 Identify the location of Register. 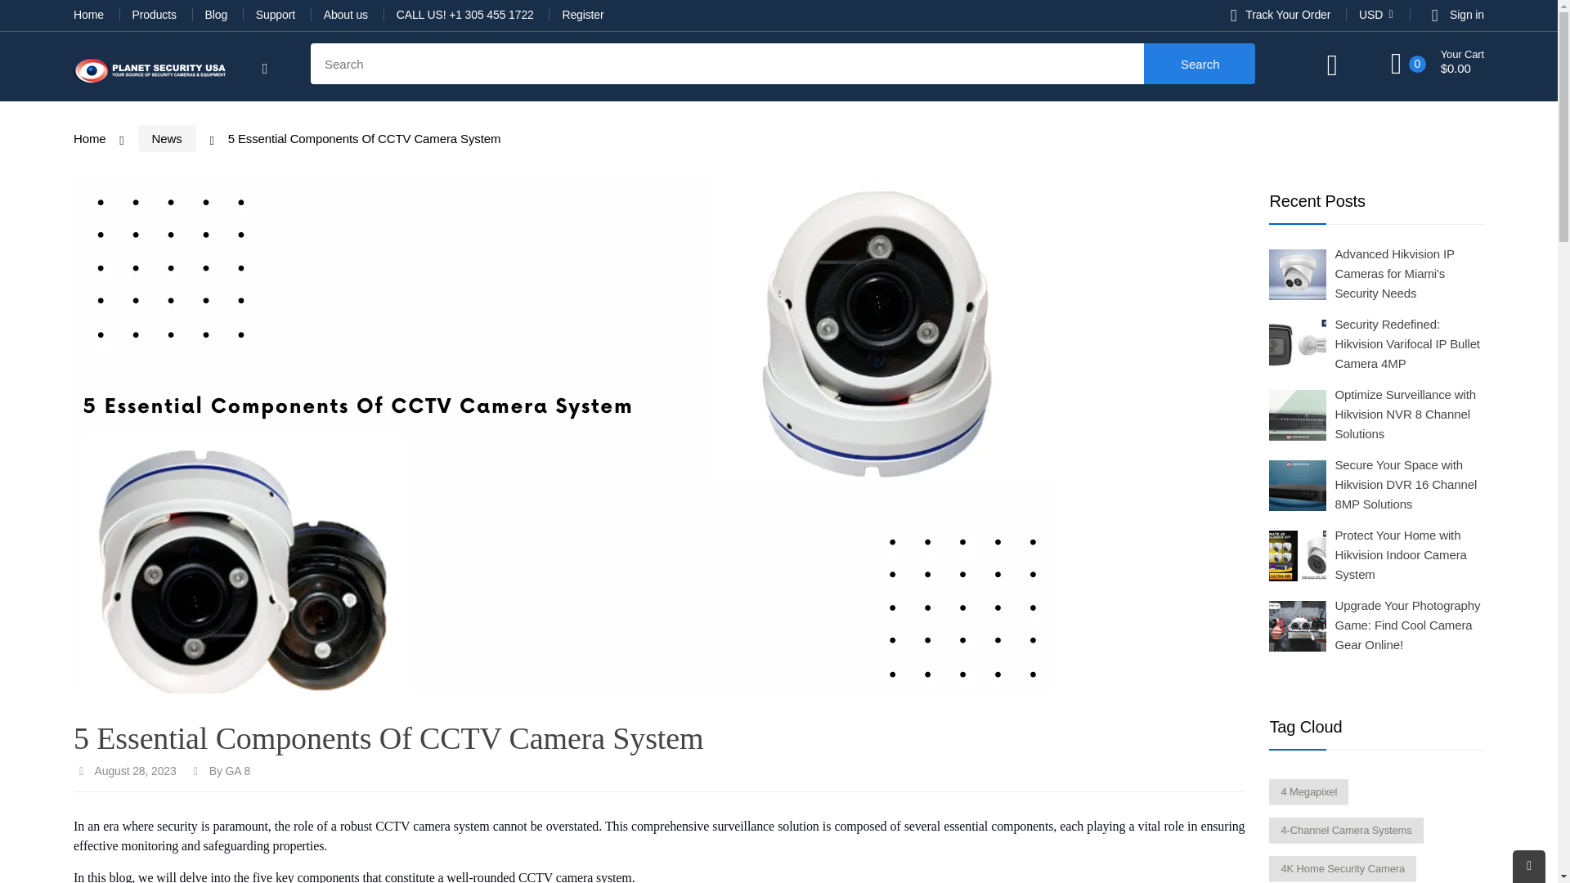
(582, 14).